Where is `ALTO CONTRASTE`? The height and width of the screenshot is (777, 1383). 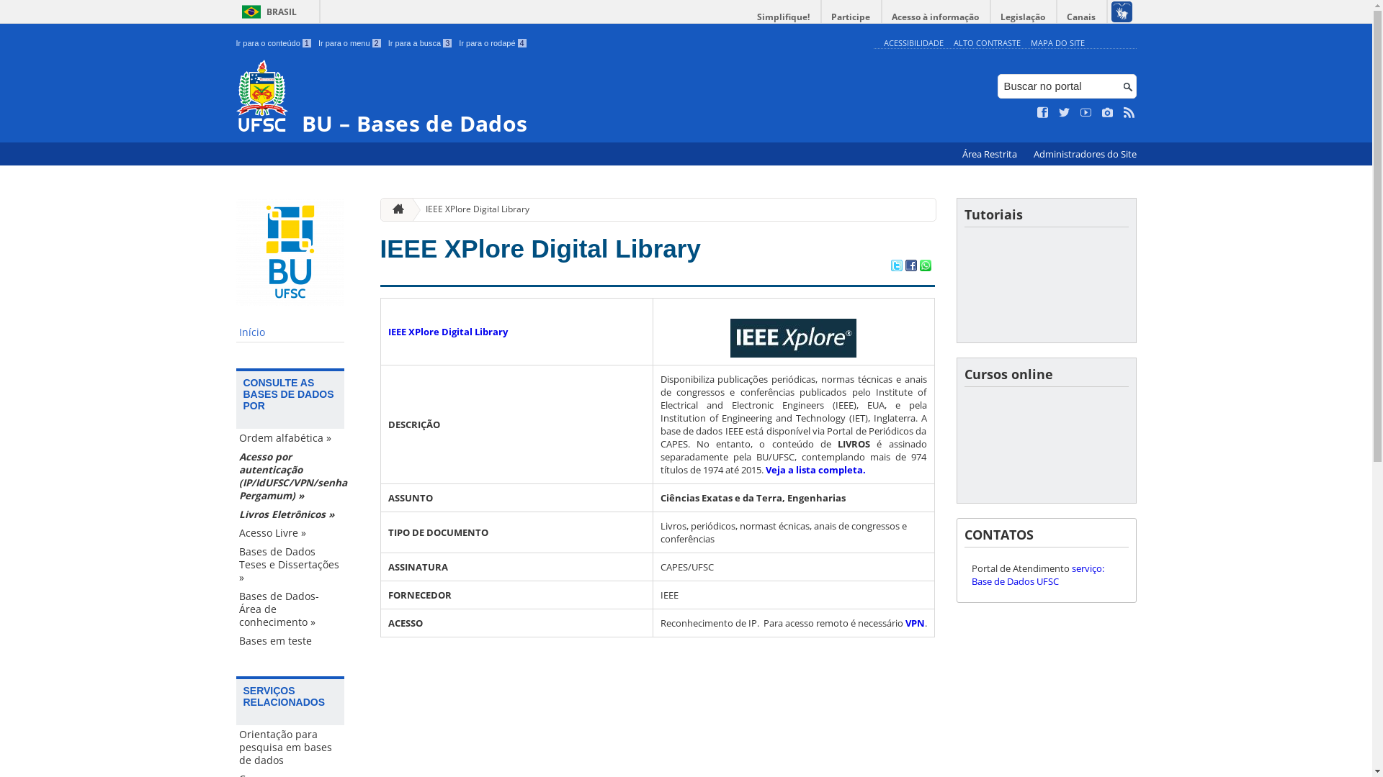
ALTO CONTRASTE is located at coordinates (987, 43).